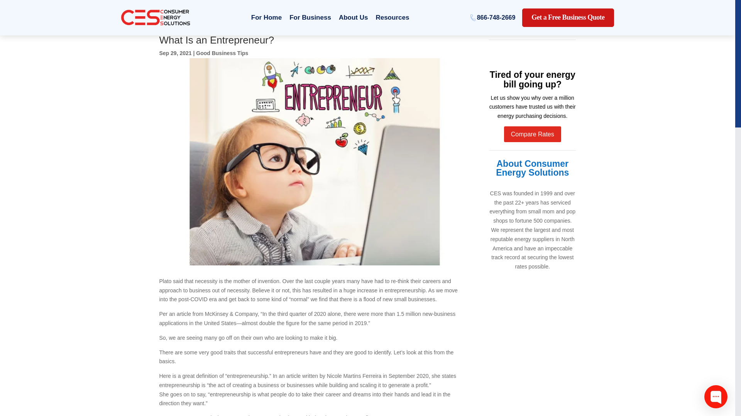 The width and height of the screenshot is (741, 416). I want to click on About Us, so click(353, 18).